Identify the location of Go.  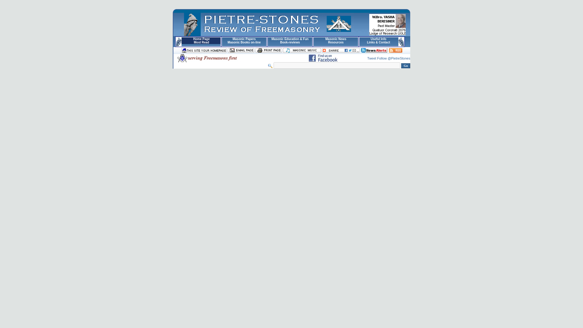
(406, 66).